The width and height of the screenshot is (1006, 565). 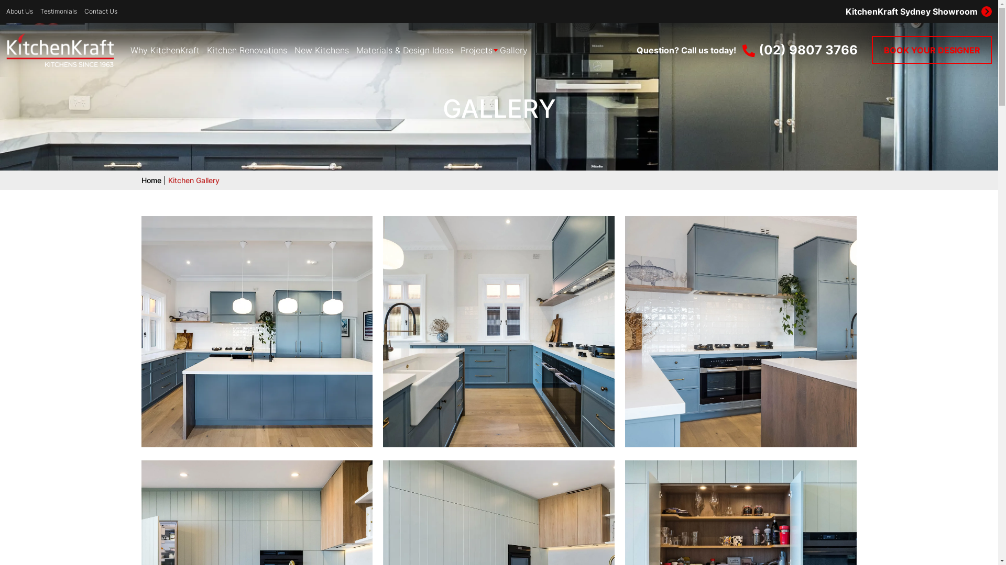 I want to click on New Kitchens, so click(x=322, y=50).